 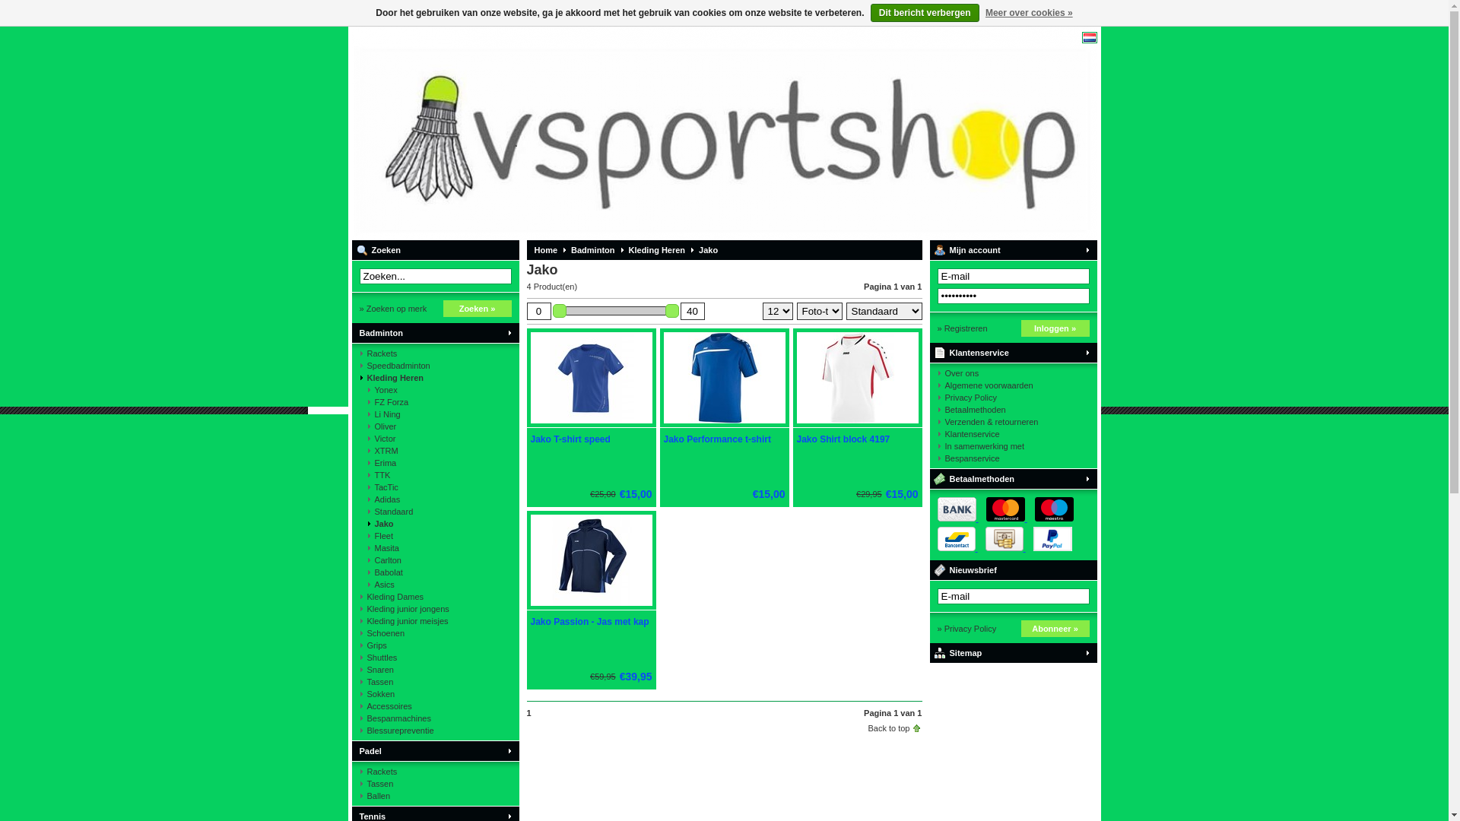 I want to click on Bespanmachines, so click(x=435, y=718).